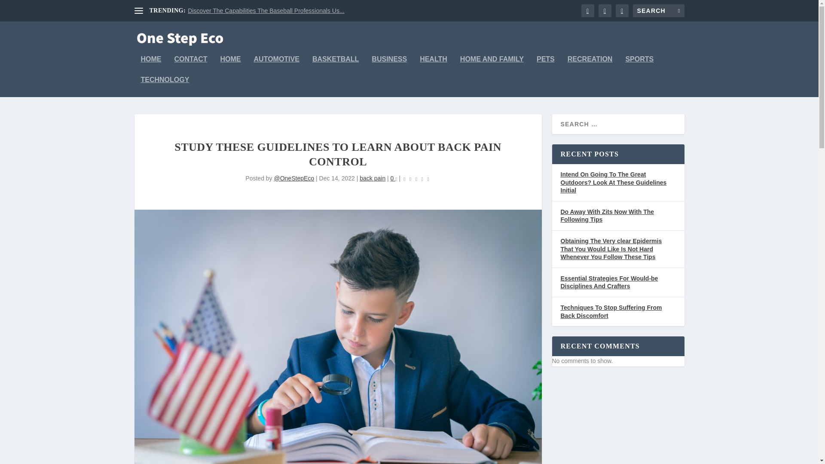 This screenshot has height=464, width=825. I want to click on CONTACT, so click(191, 66).